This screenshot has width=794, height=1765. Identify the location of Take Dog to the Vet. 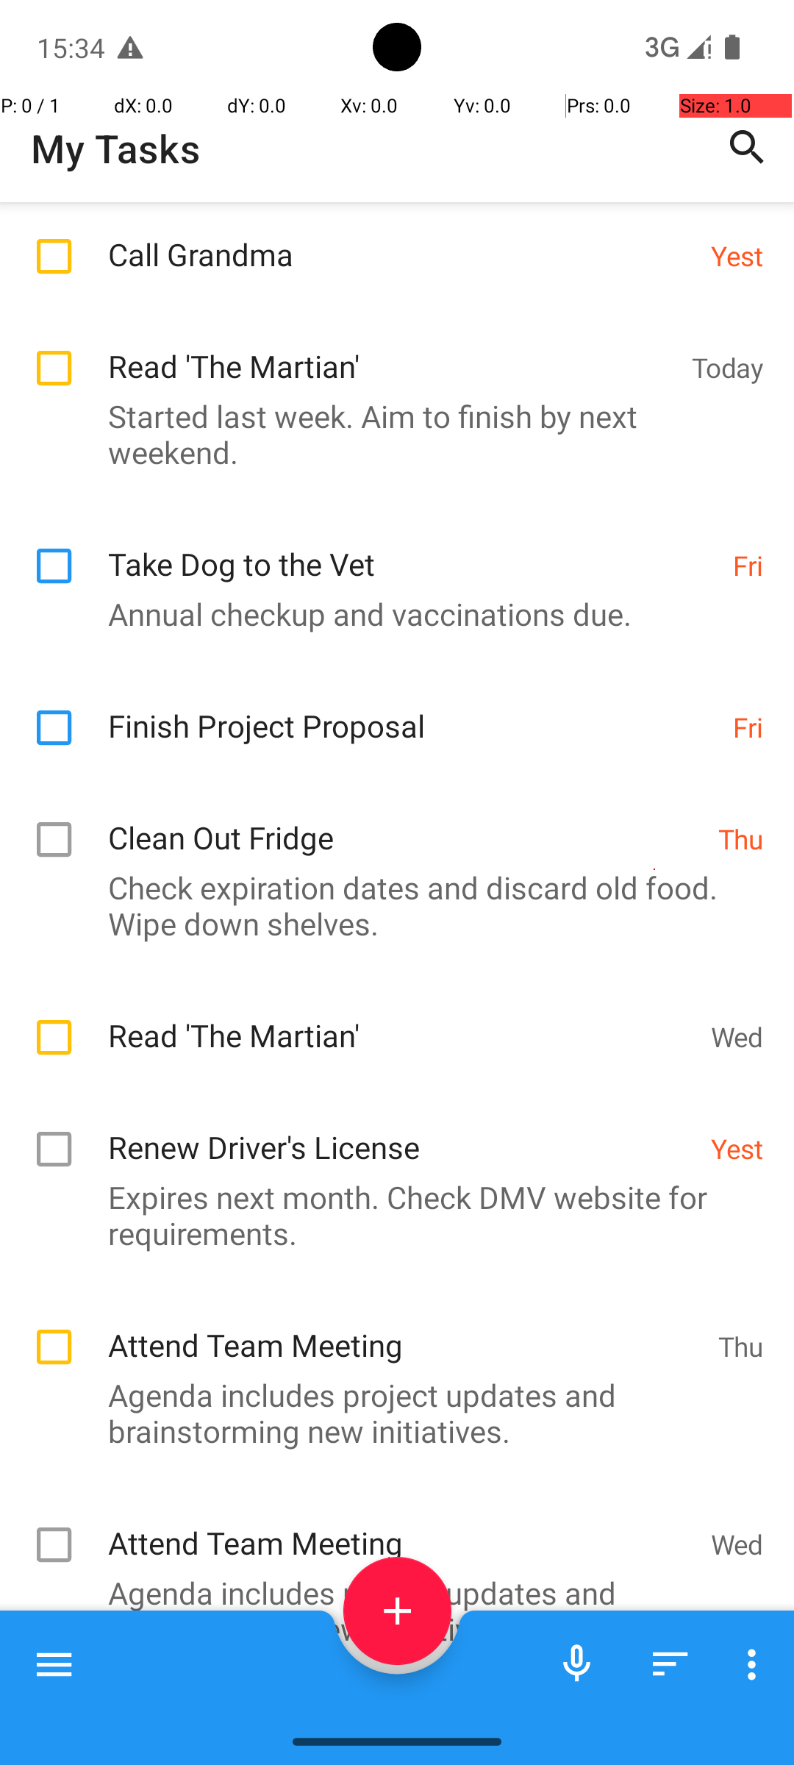
(413, 549).